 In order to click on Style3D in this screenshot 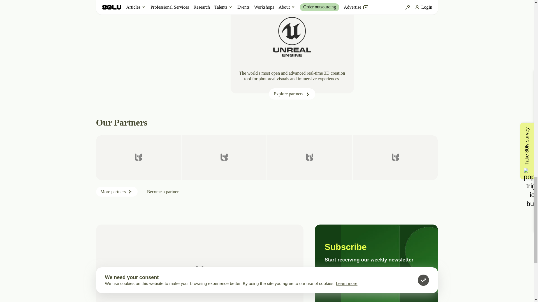, I will do `click(395, 157)`.